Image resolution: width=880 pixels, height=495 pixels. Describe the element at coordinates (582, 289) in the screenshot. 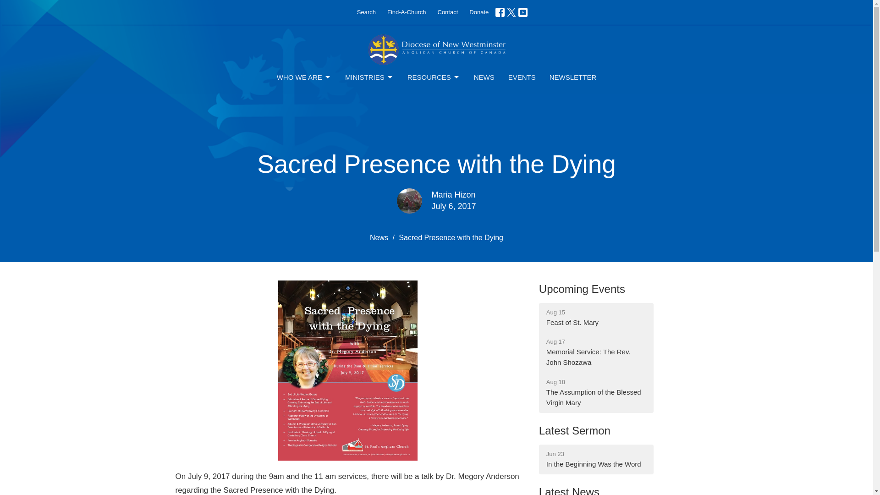

I see `Upcoming Events` at that location.